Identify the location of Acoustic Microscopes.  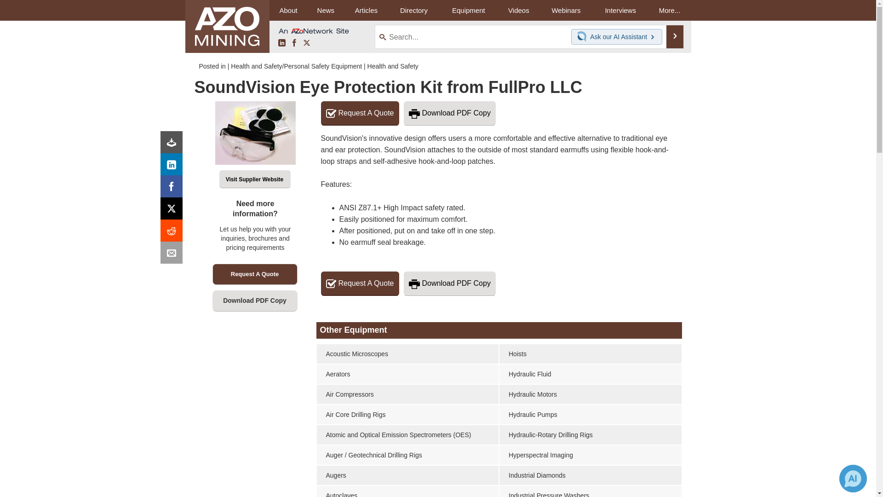
(407, 353).